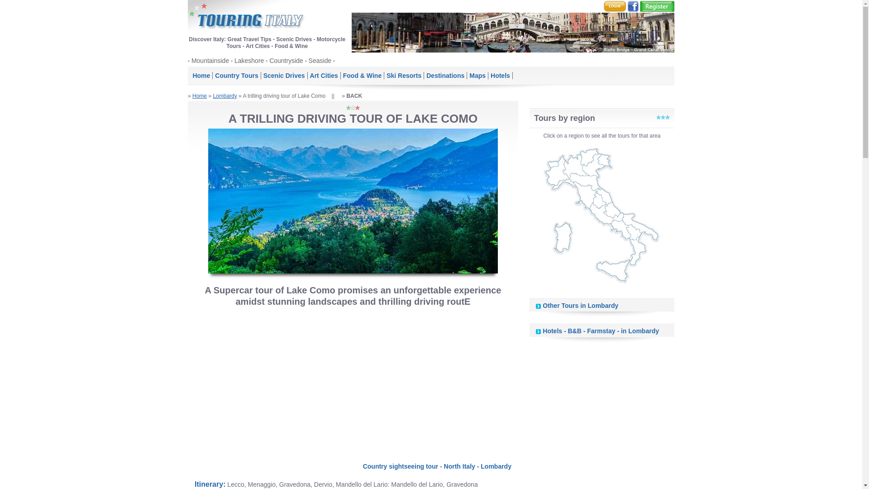  Describe the element at coordinates (199, 96) in the screenshot. I see `Home` at that location.